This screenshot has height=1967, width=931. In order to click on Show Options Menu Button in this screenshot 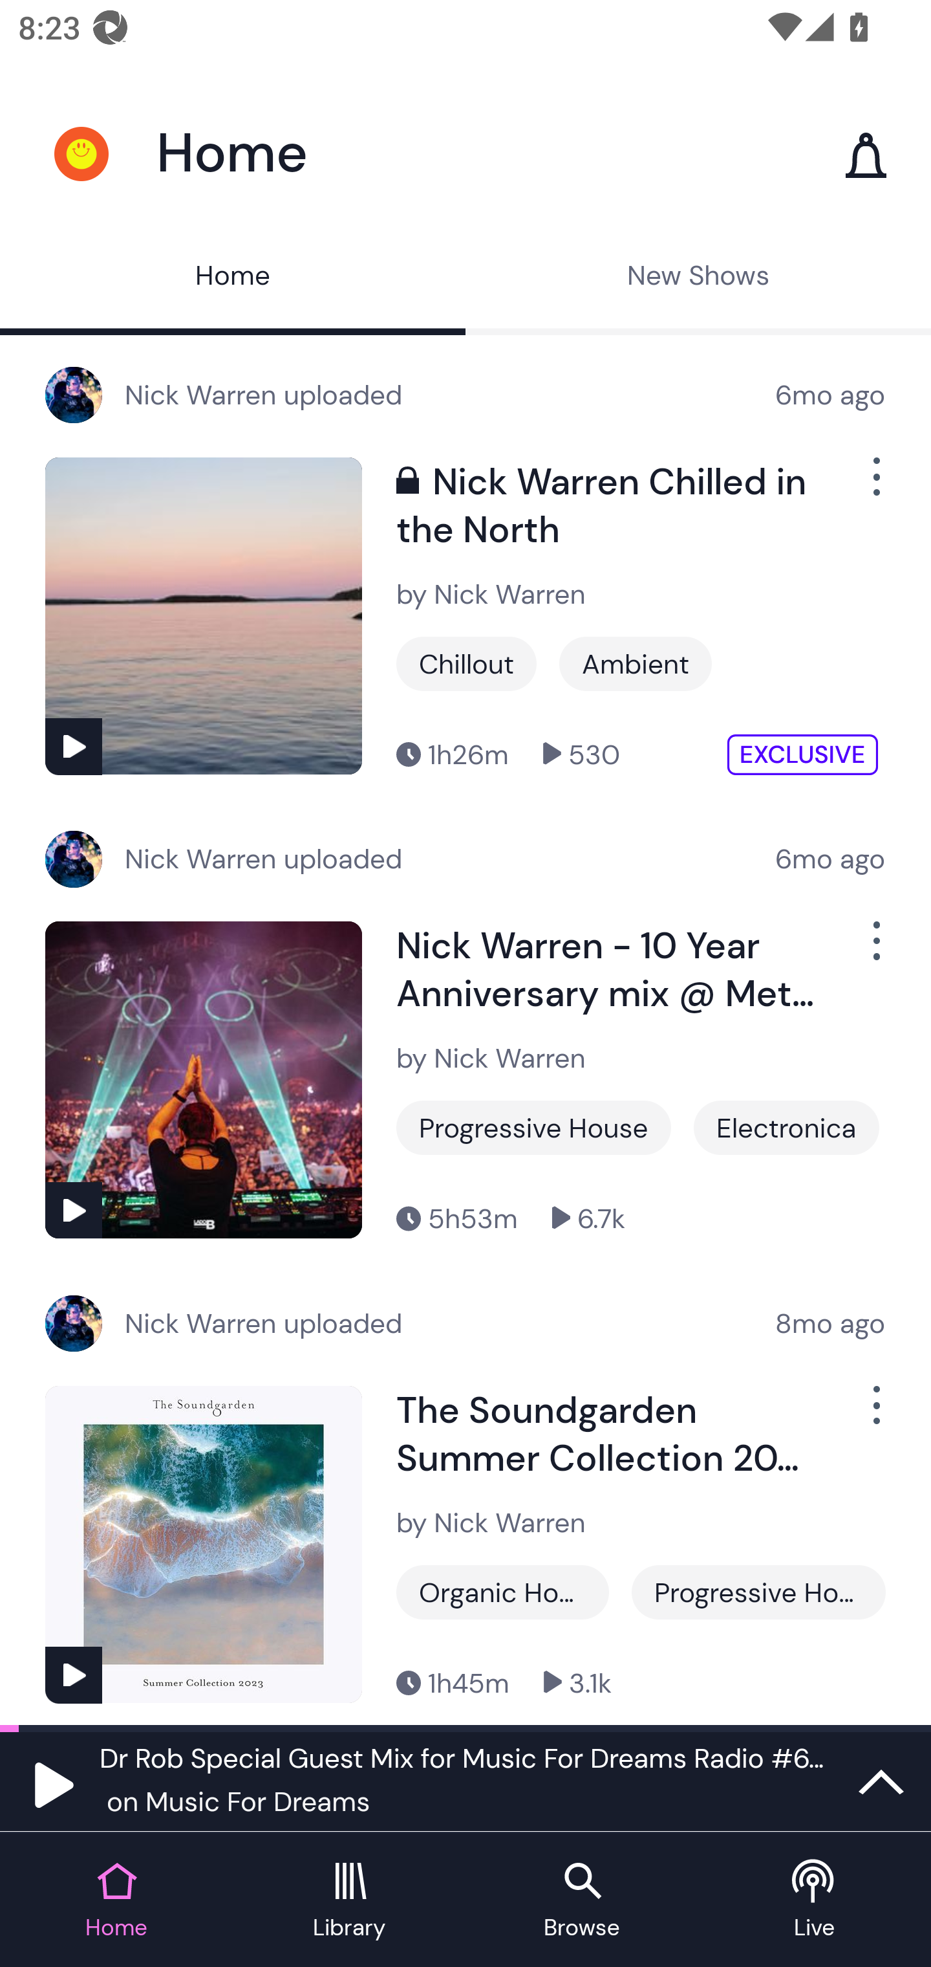, I will do `click(874, 1416)`.